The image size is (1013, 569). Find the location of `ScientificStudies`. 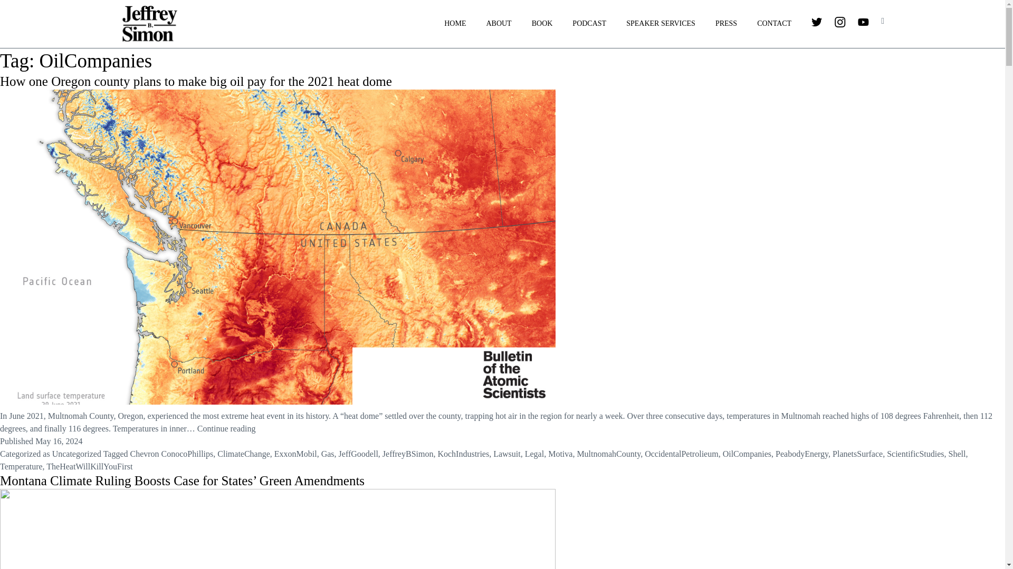

ScientificStudies is located at coordinates (915, 454).